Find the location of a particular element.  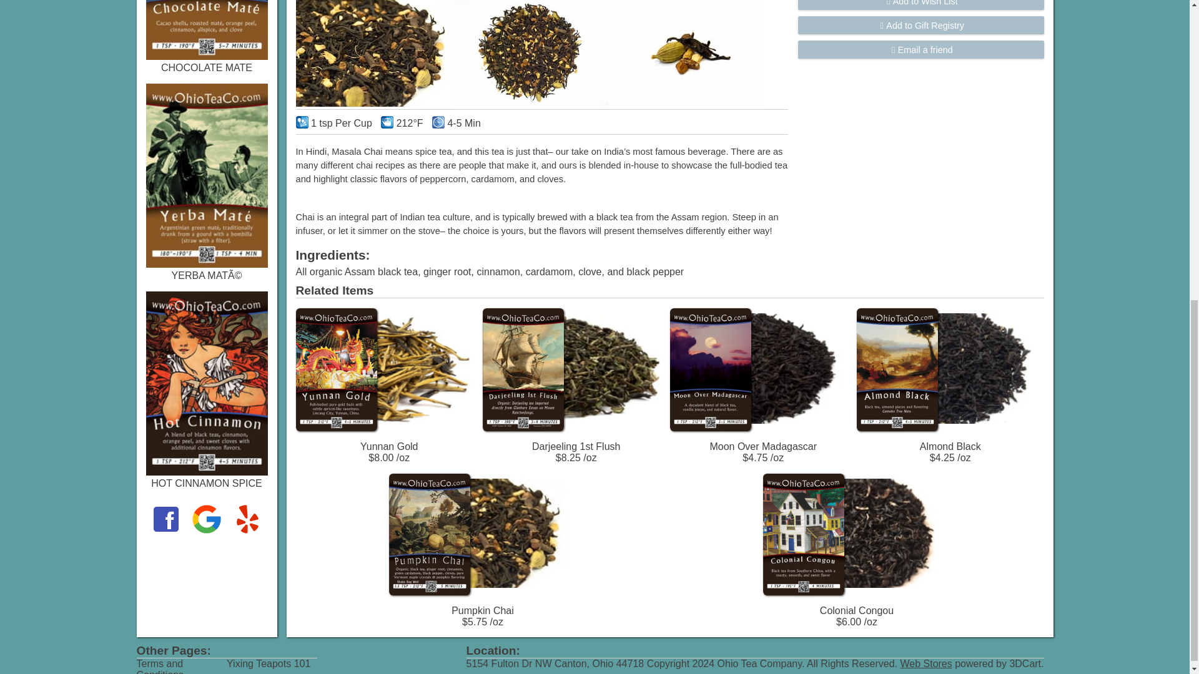

Chocolate Mate is located at coordinates (207, 56).